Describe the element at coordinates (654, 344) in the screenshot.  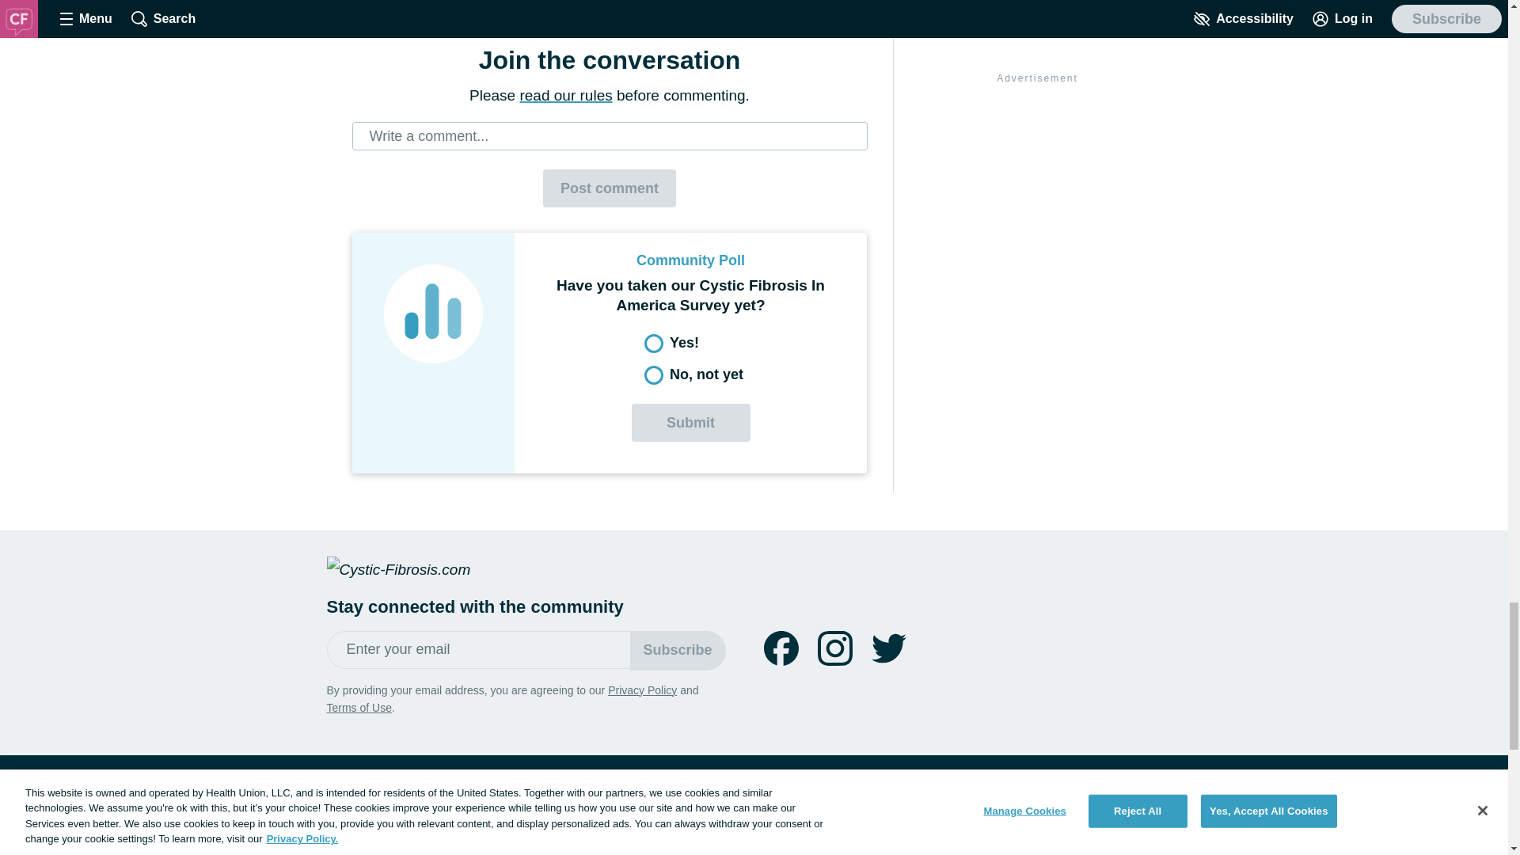
I see `53028` at that location.